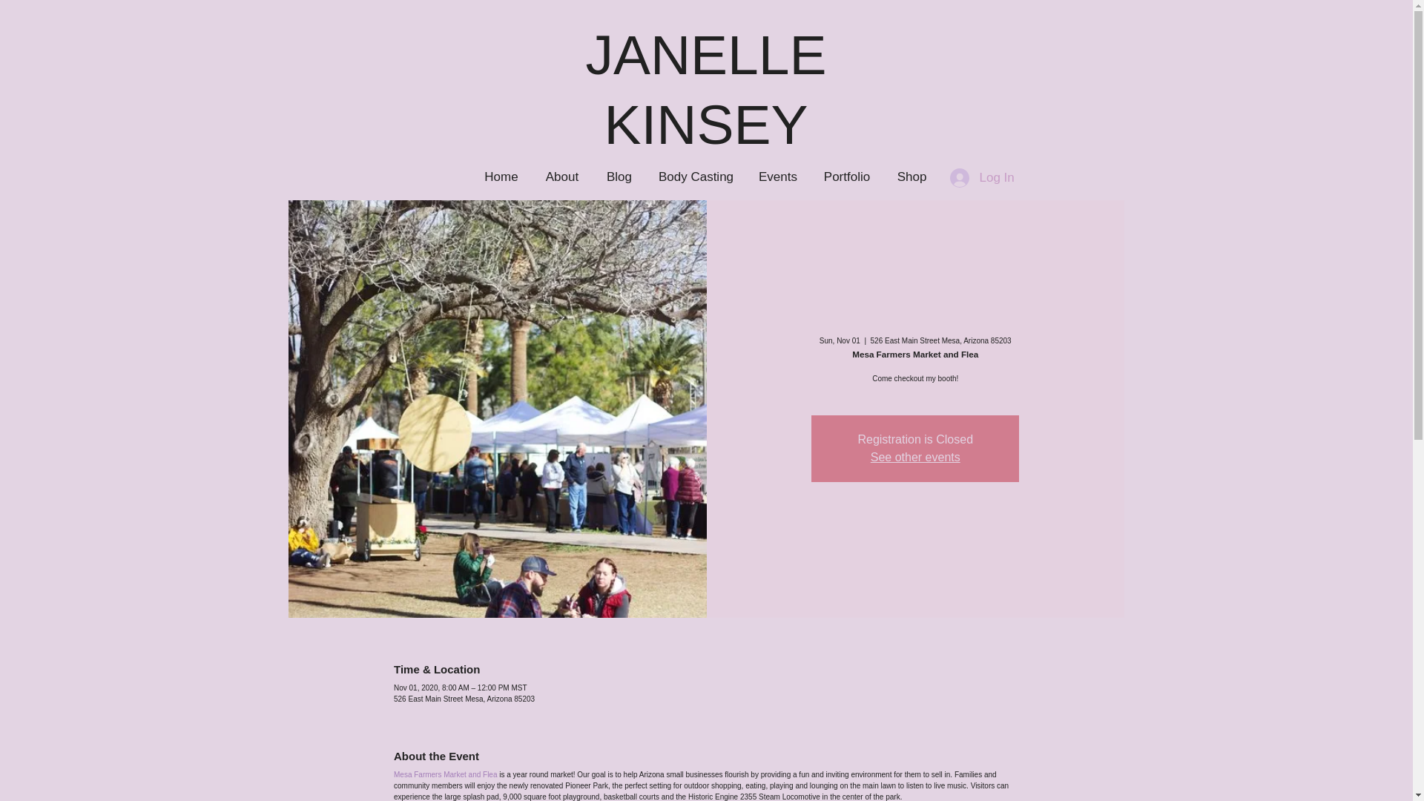 The height and width of the screenshot is (801, 1424). I want to click on Events, so click(777, 177).